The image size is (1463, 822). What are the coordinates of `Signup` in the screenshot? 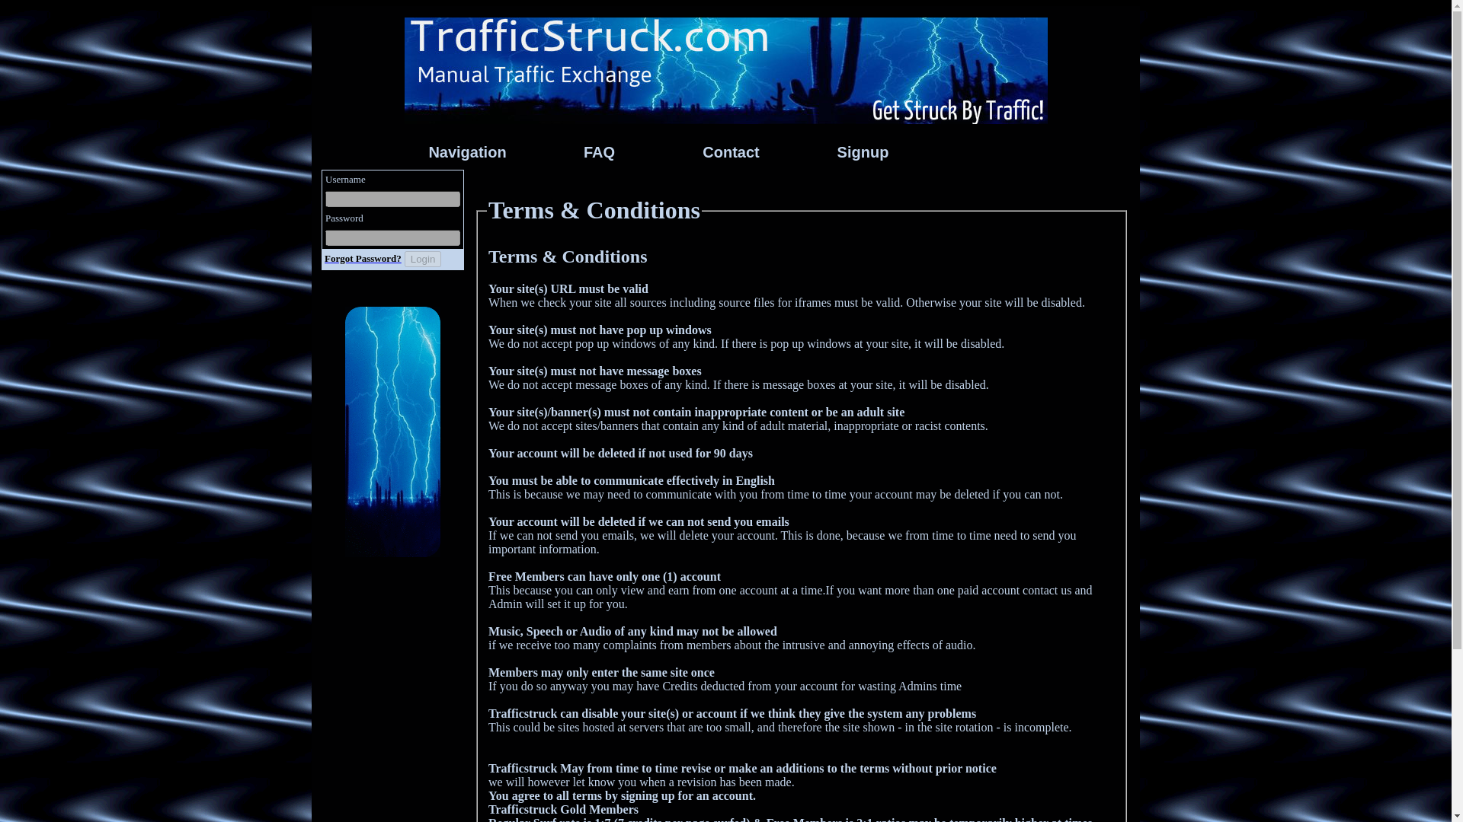 It's located at (863, 152).